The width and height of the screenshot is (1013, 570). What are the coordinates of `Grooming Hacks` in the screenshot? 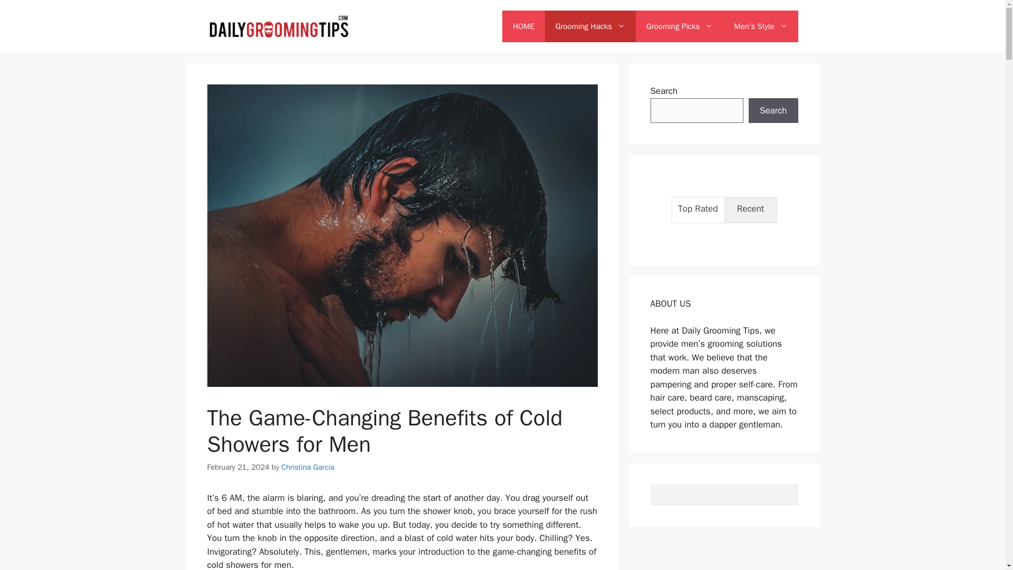 It's located at (590, 26).